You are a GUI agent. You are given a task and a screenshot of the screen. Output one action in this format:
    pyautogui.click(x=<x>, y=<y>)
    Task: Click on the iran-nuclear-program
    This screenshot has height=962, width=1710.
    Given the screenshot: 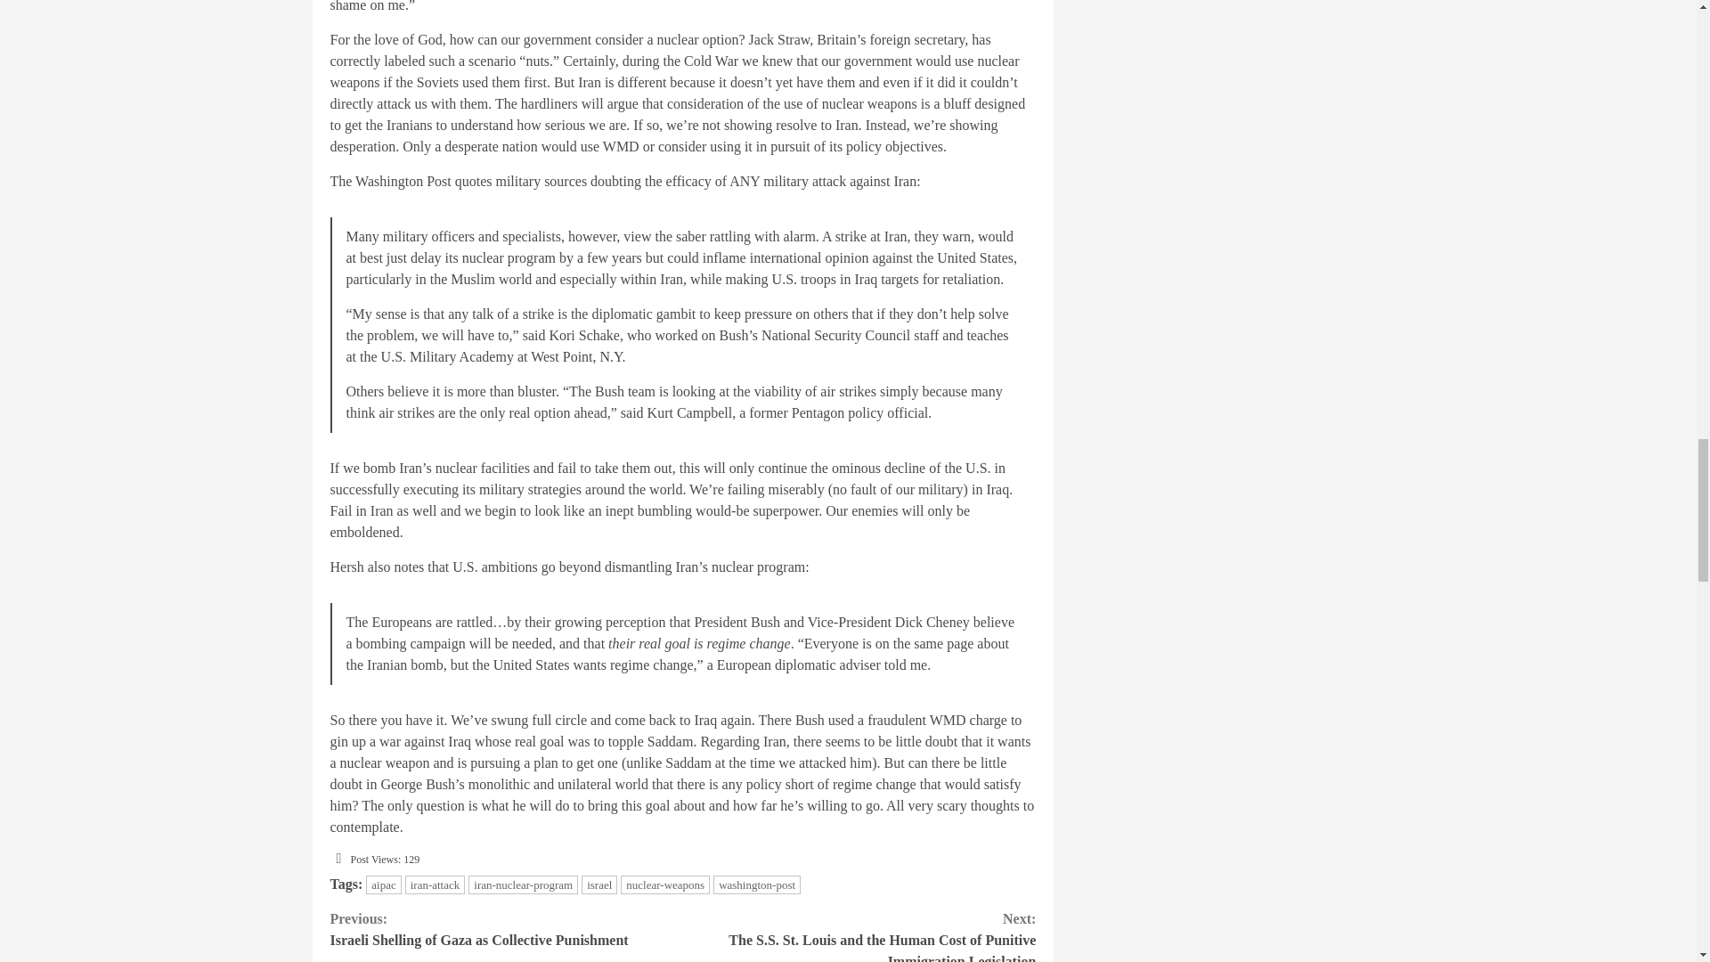 What is the action you would take?
    pyautogui.click(x=523, y=885)
    